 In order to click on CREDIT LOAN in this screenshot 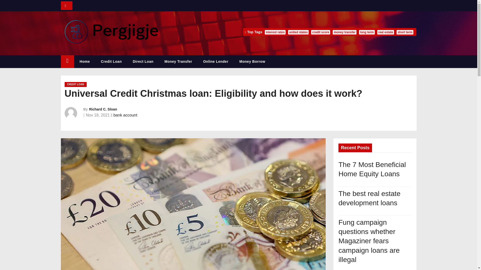, I will do `click(75, 84)`.